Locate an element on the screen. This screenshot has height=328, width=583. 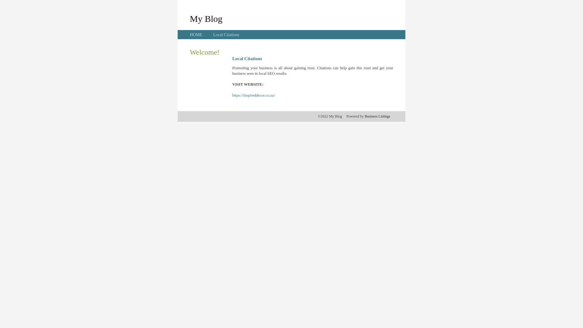
https://inspireddecor.co.za/ is located at coordinates (254, 95).